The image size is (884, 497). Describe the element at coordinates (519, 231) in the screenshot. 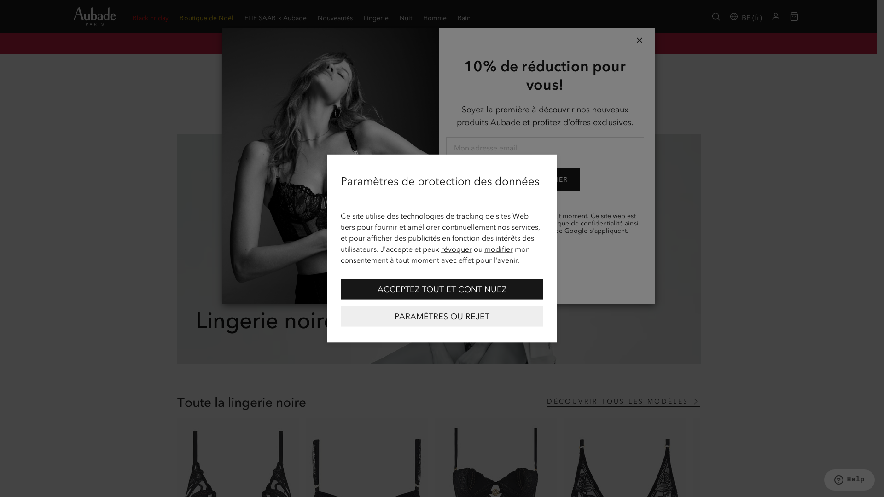

I see `conditions d'utilisation` at that location.